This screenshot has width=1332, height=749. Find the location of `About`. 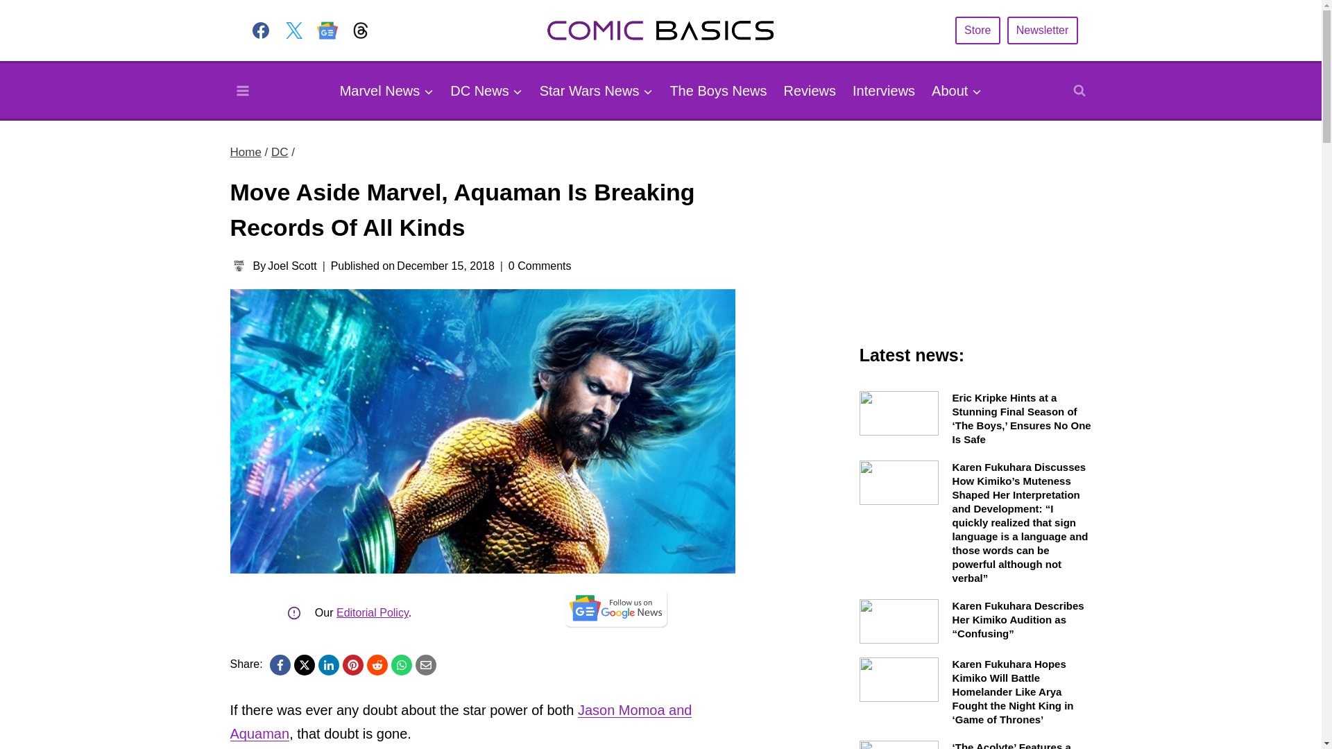

About is located at coordinates (956, 90).